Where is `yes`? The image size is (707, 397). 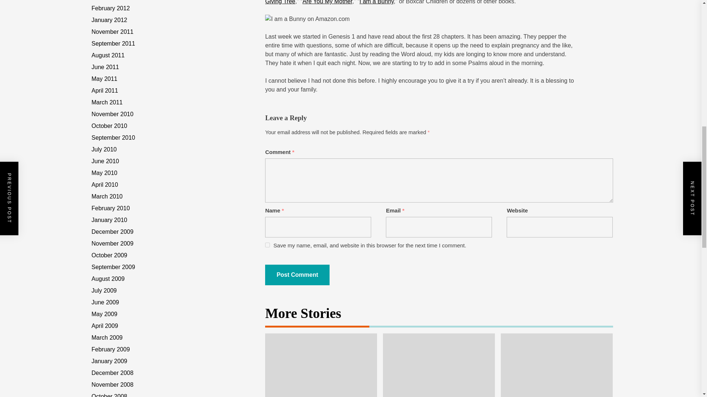
yes is located at coordinates (267, 245).